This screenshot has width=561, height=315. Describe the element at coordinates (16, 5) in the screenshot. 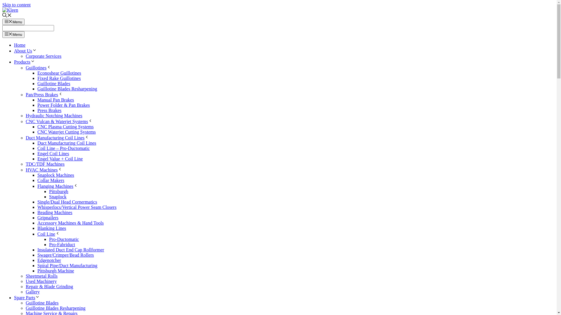

I see `Skip to content` at that location.